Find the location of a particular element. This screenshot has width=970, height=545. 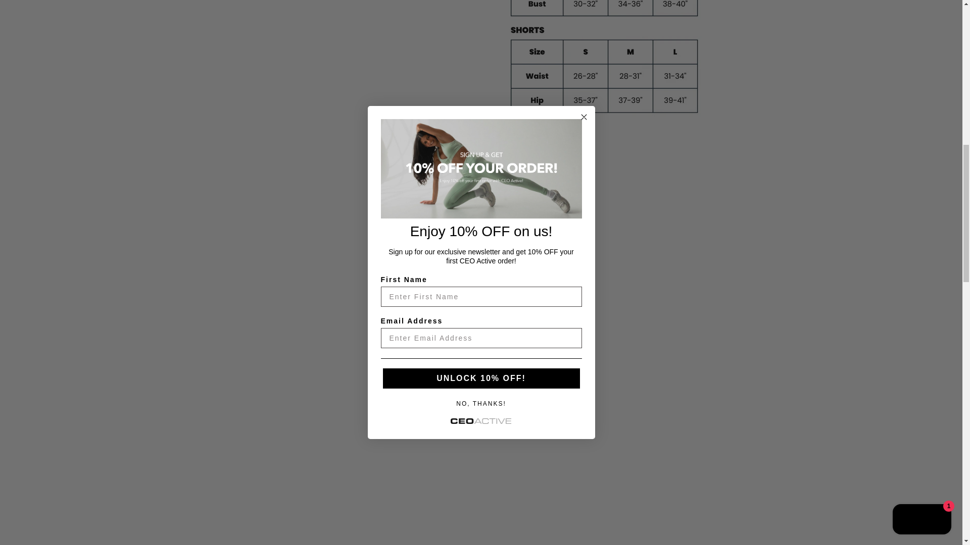

Email this to a friend is located at coordinates (570, 148).